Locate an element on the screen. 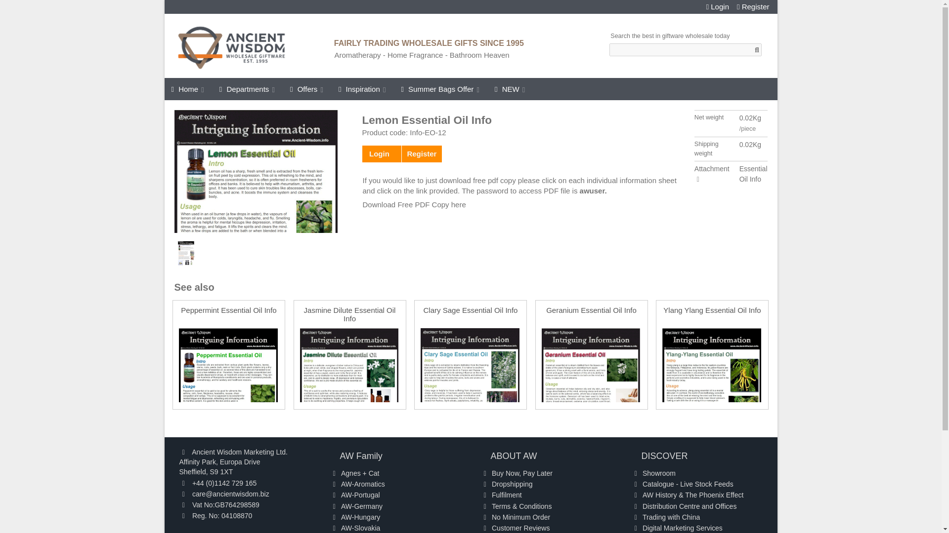 This screenshot has width=949, height=533. Inspiration is located at coordinates (363, 89).